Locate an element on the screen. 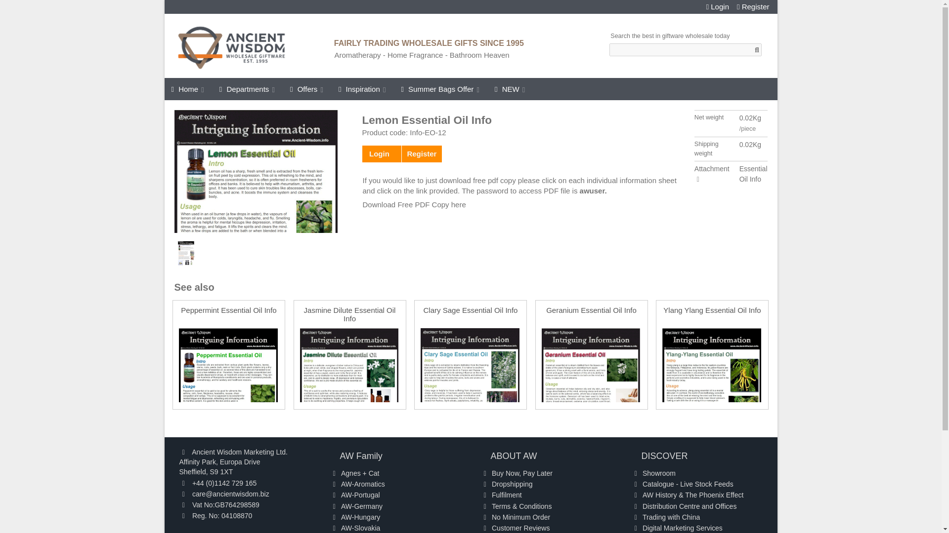 This screenshot has width=949, height=533. Inspiration is located at coordinates (363, 89).